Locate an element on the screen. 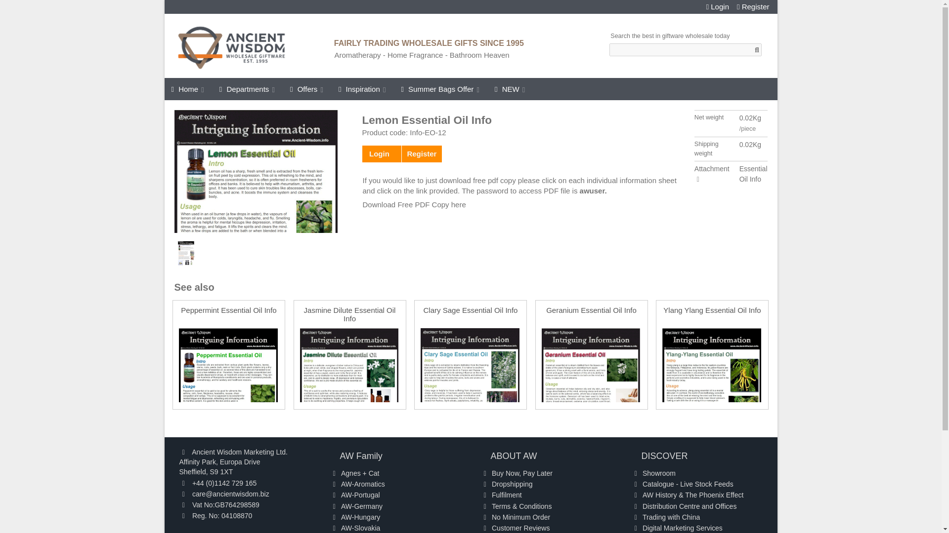 This screenshot has width=949, height=533. Inspiration is located at coordinates (363, 89).